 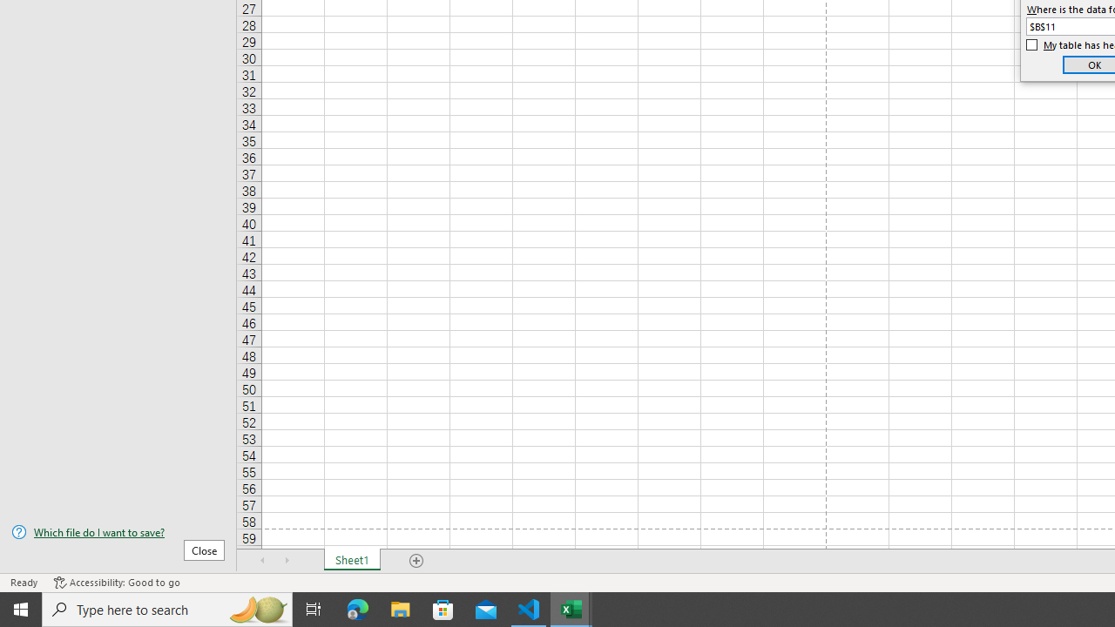 What do you see at coordinates (352, 561) in the screenshot?
I see `Sheet1` at bounding box center [352, 561].